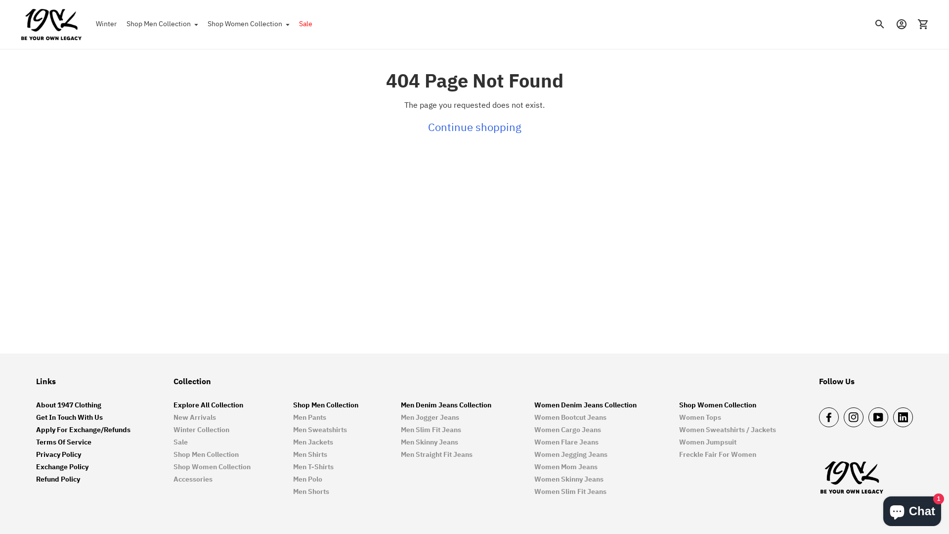  Describe the element at coordinates (206, 456) in the screenshot. I see `Shop Men Collection` at that location.